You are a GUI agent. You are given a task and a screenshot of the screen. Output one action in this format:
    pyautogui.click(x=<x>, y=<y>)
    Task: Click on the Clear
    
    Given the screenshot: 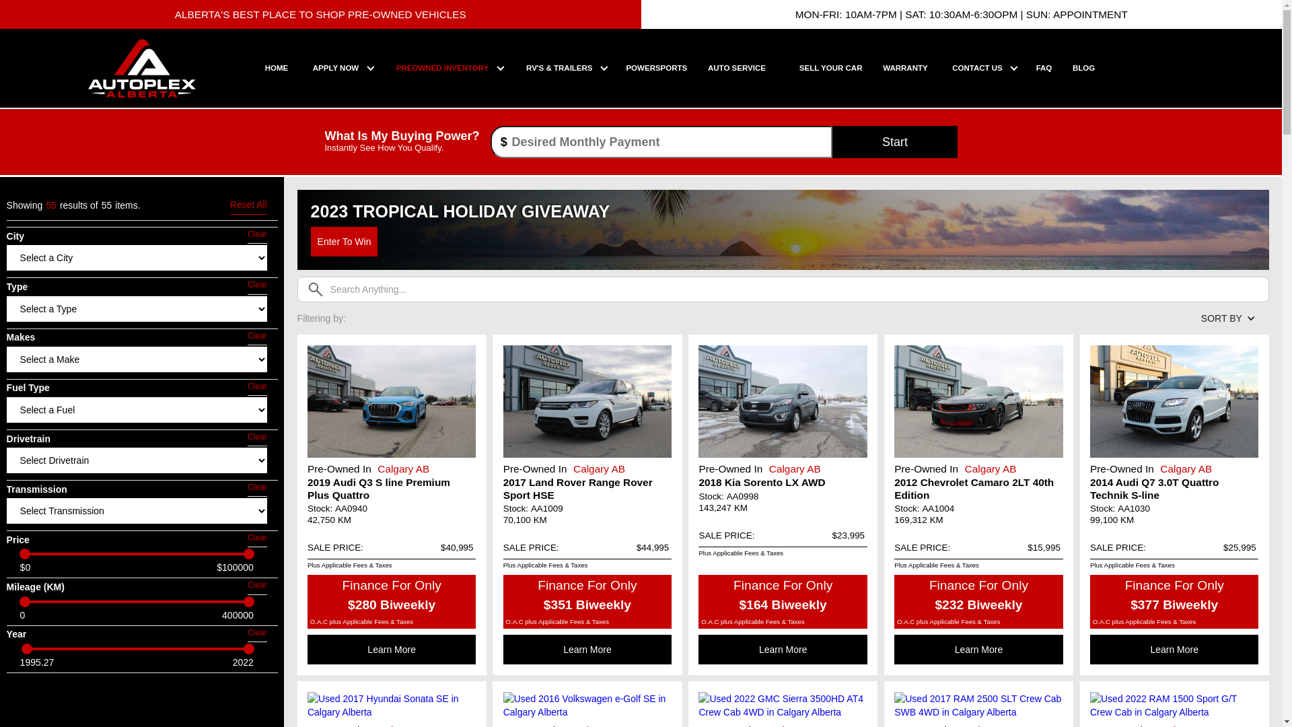 What is the action you would take?
    pyautogui.click(x=257, y=539)
    